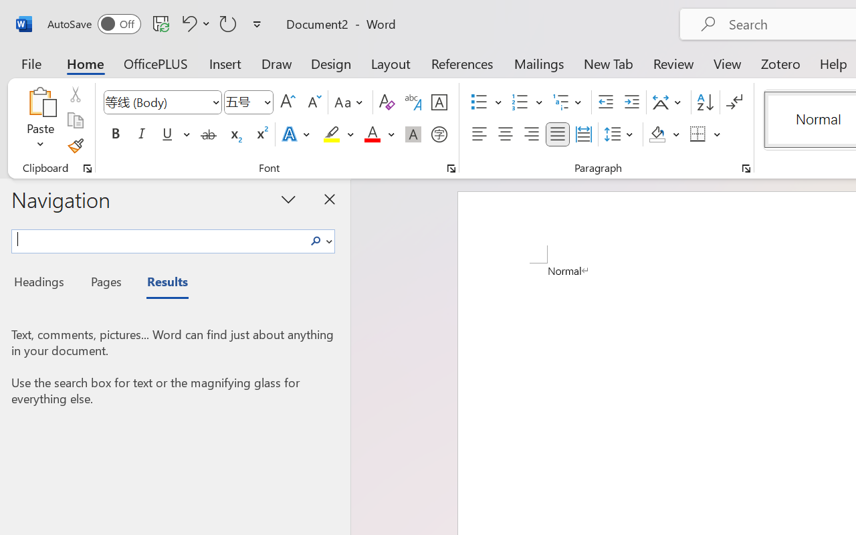 Image resolution: width=856 pixels, height=535 pixels. Describe the element at coordinates (297, 134) in the screenshot. I see `Text Effects and Typography` at that location.